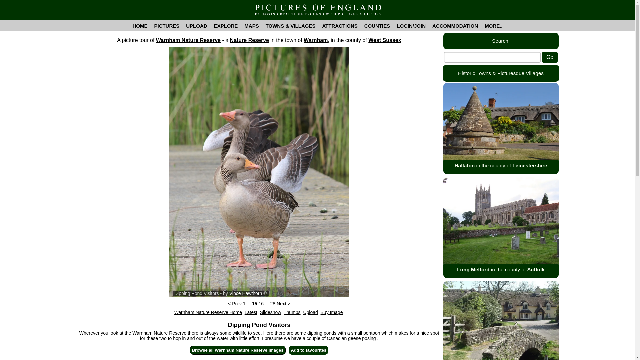 Image resolution: width=640 pixels, height=360 pixels. I want to click on Hallaton, so click(465, 165).